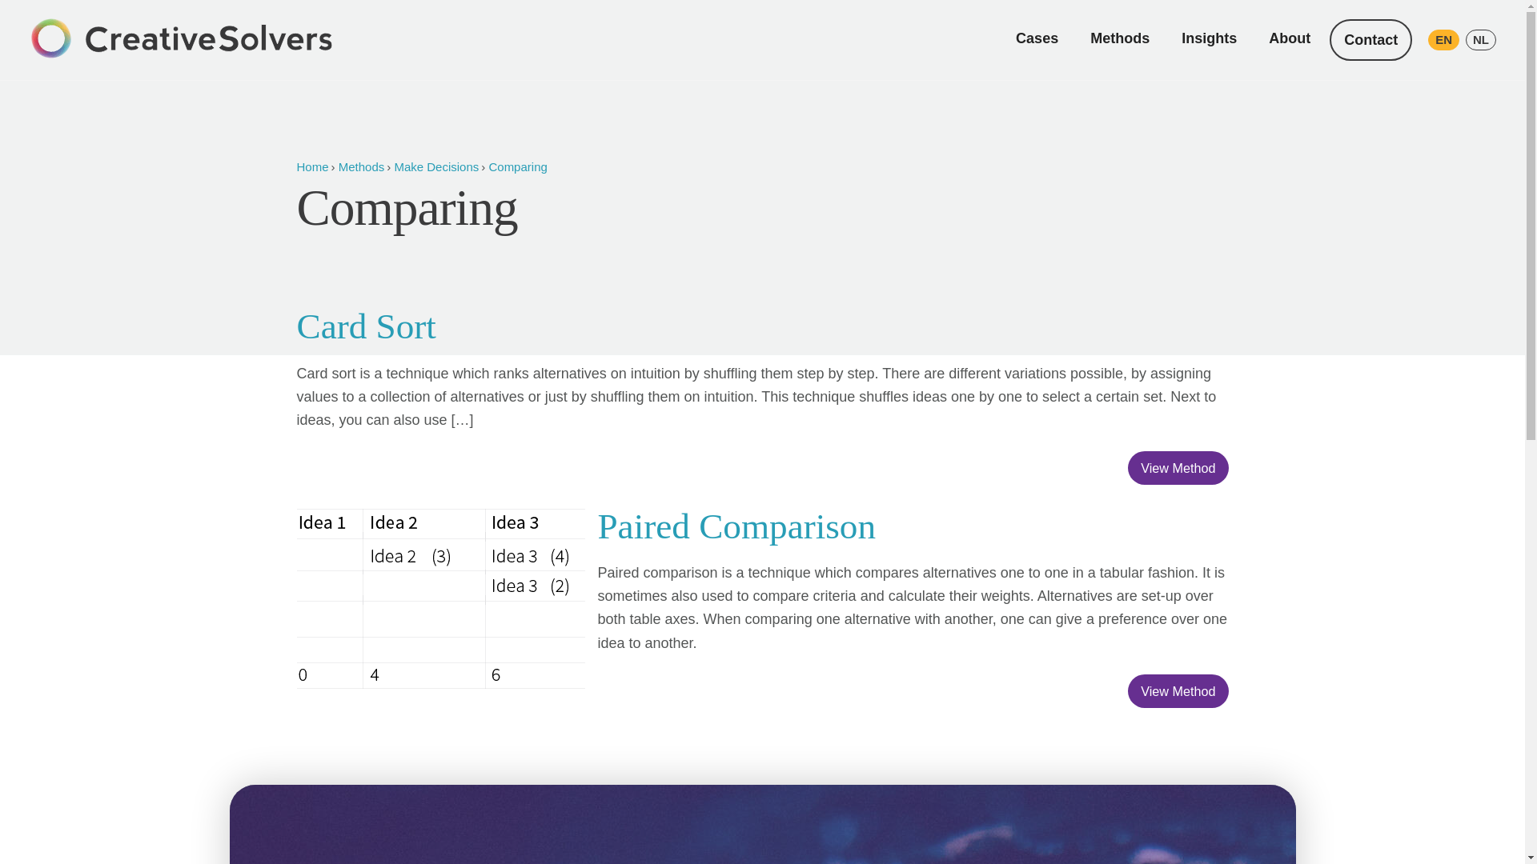 The height and width of the screenshot is (864, 1537). What do you see at coordinates (1443, 39) in the screenshot?
I see `EN` at bounding box center [1443, 39].